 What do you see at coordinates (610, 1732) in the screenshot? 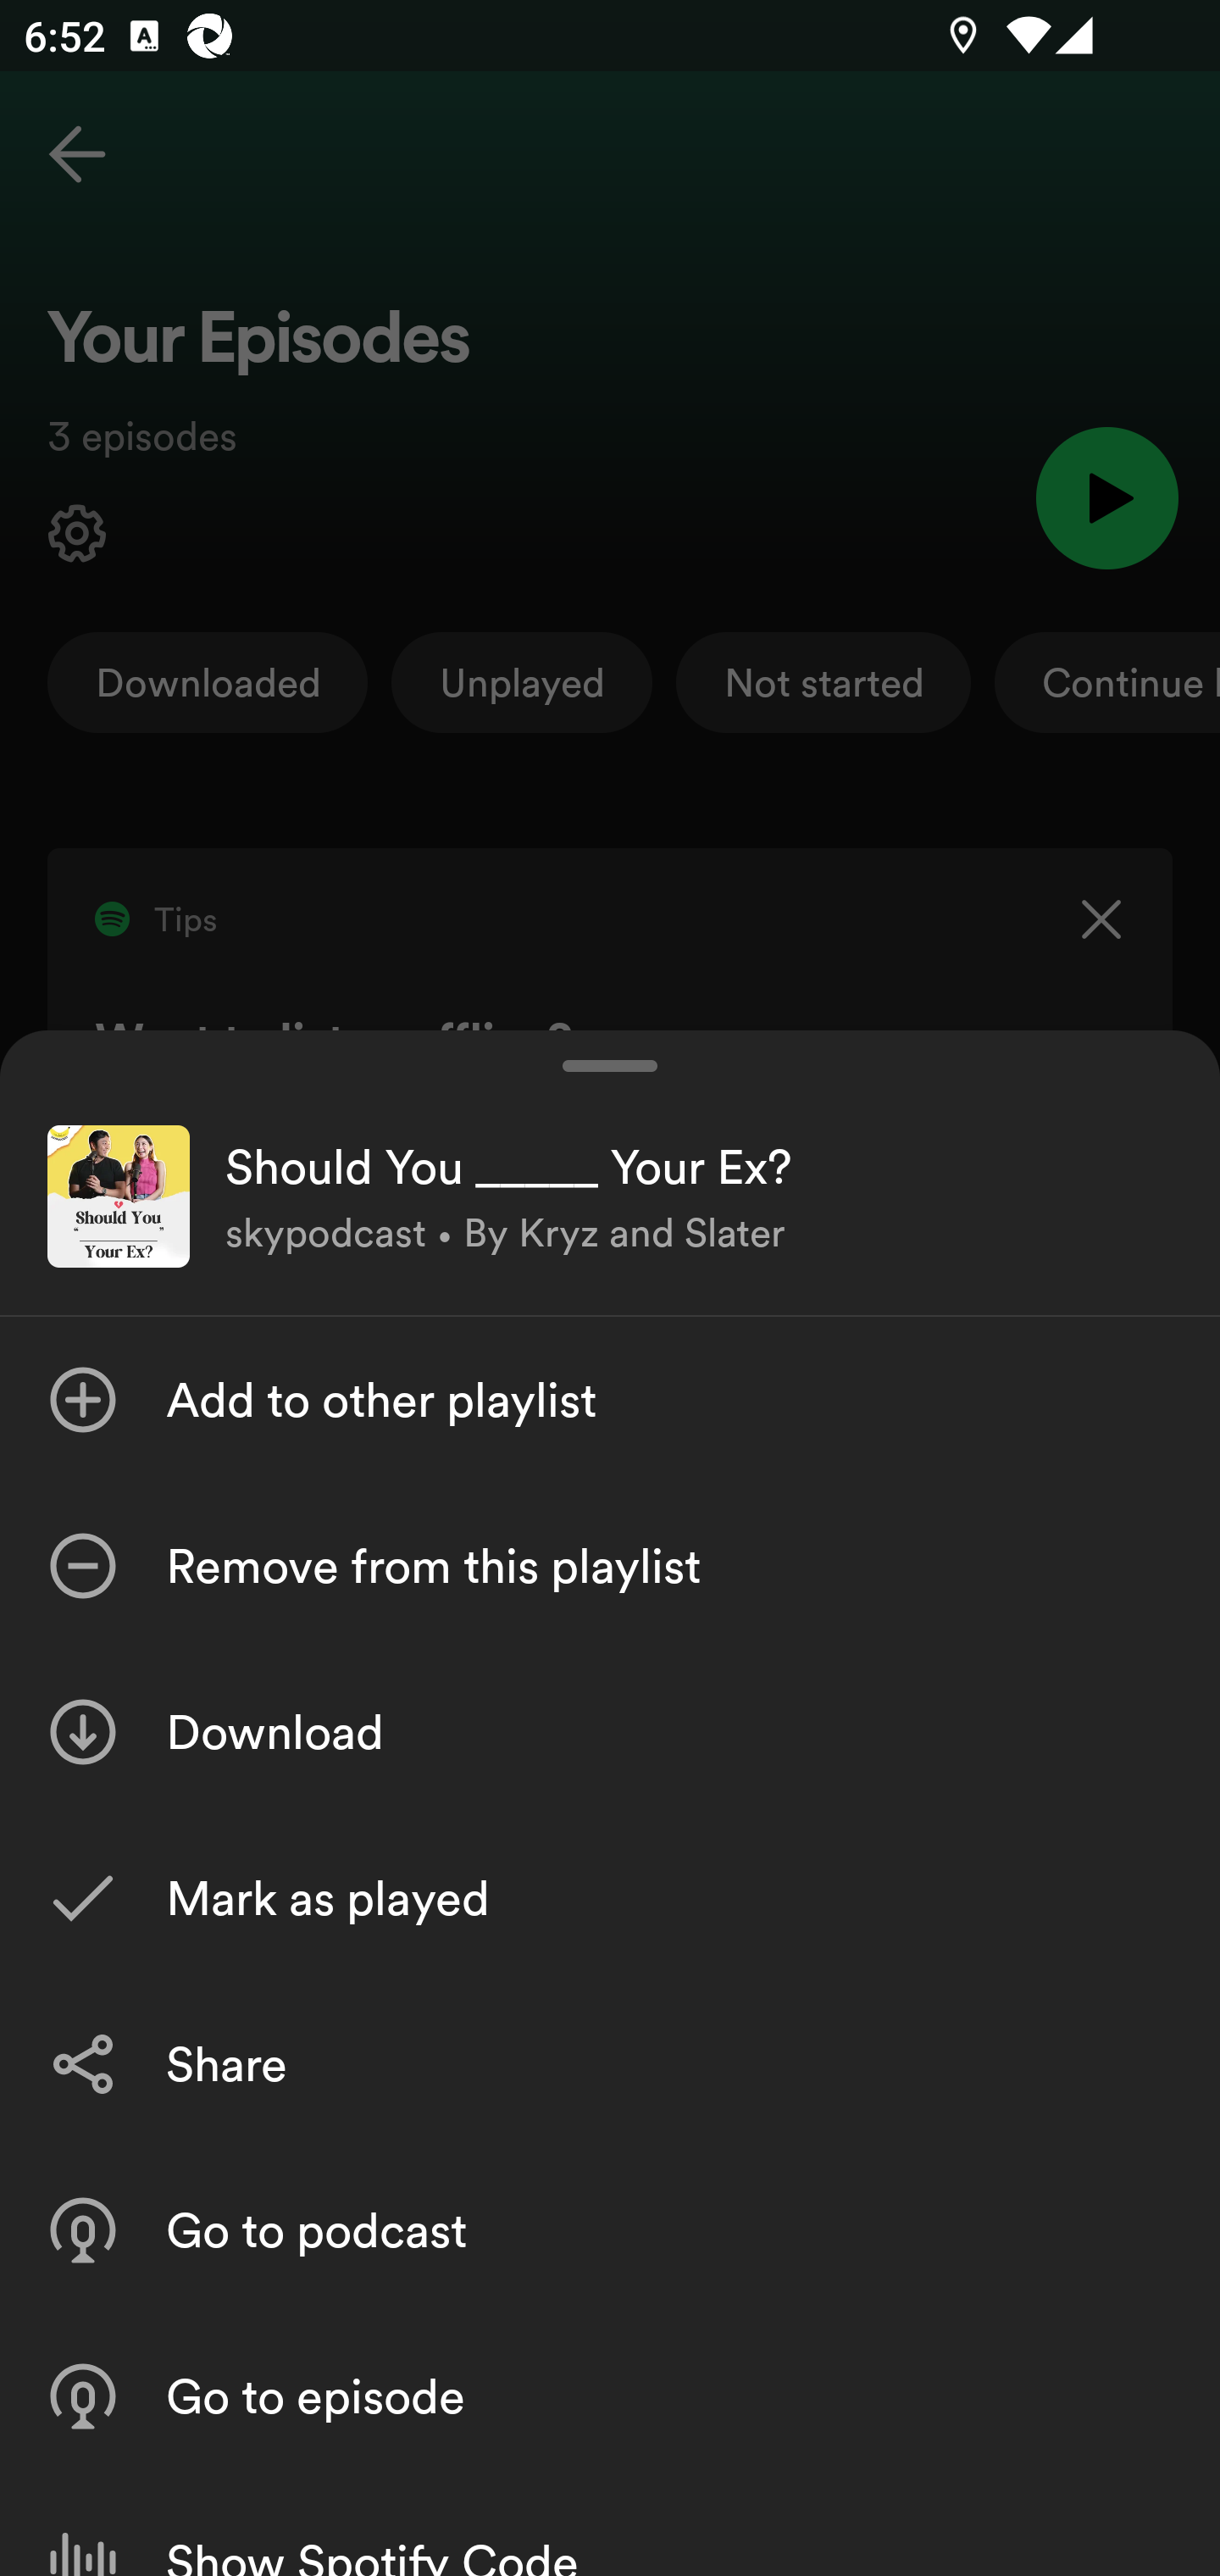
I see `Download` at bounding box center [610, 1732].